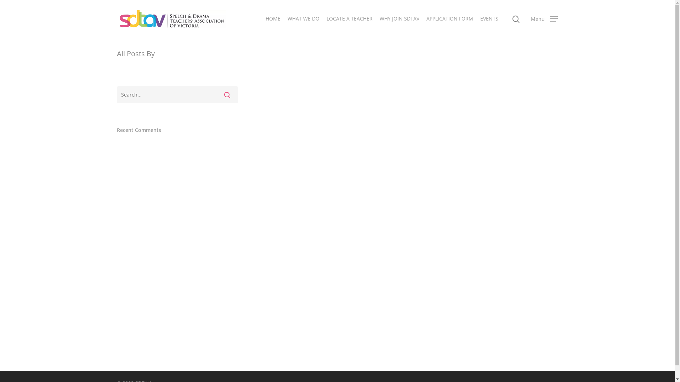 This screenshot has width=680, height=382. I want to click on WHAT WE DO, so click(304, 19).